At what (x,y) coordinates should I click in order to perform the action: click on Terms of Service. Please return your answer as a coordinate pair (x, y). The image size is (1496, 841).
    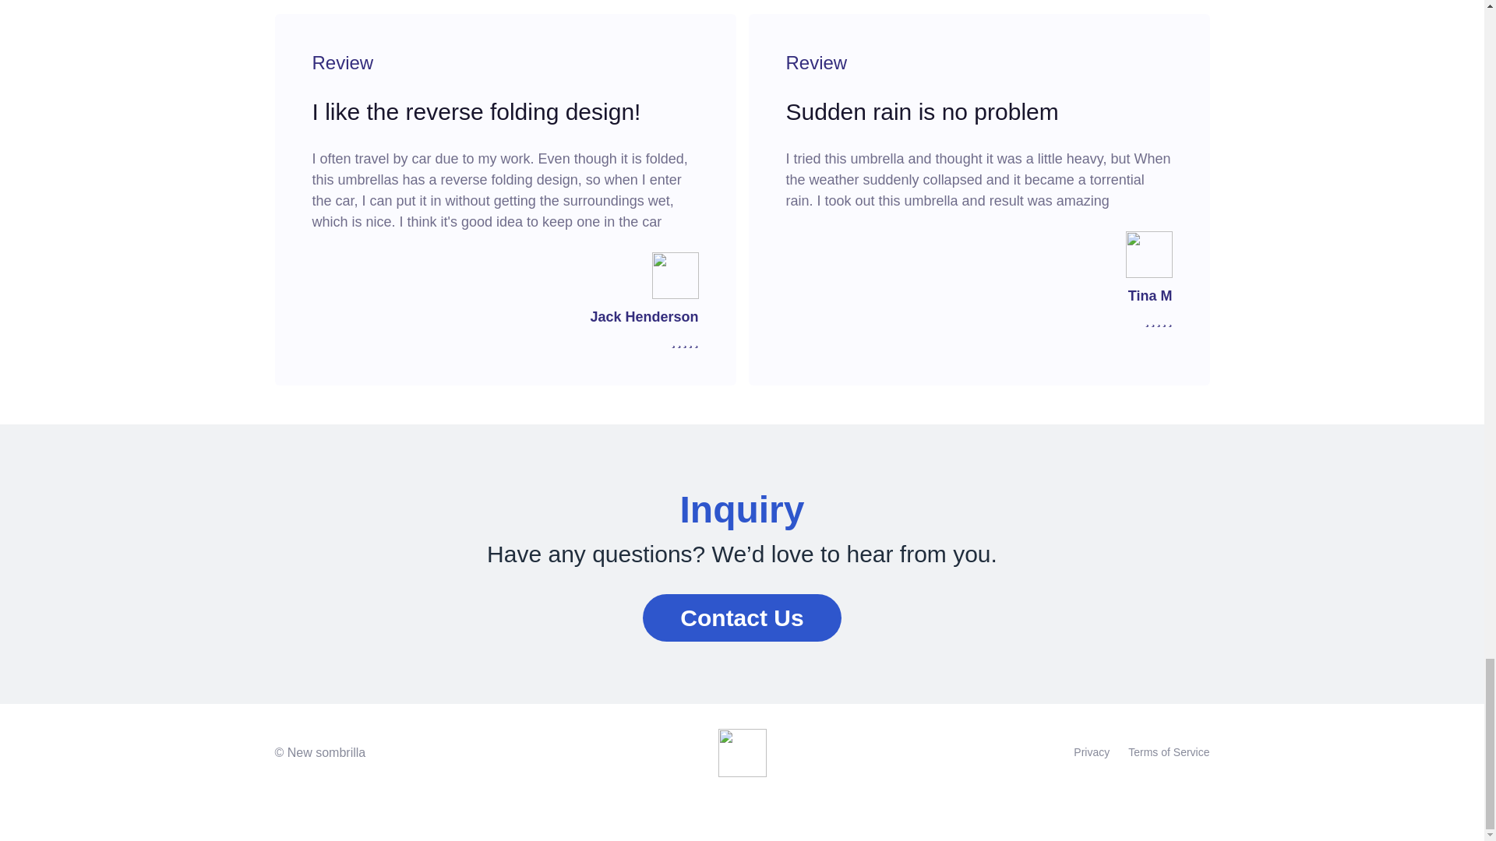
    Looking at the image, I should click on (1168, 752).